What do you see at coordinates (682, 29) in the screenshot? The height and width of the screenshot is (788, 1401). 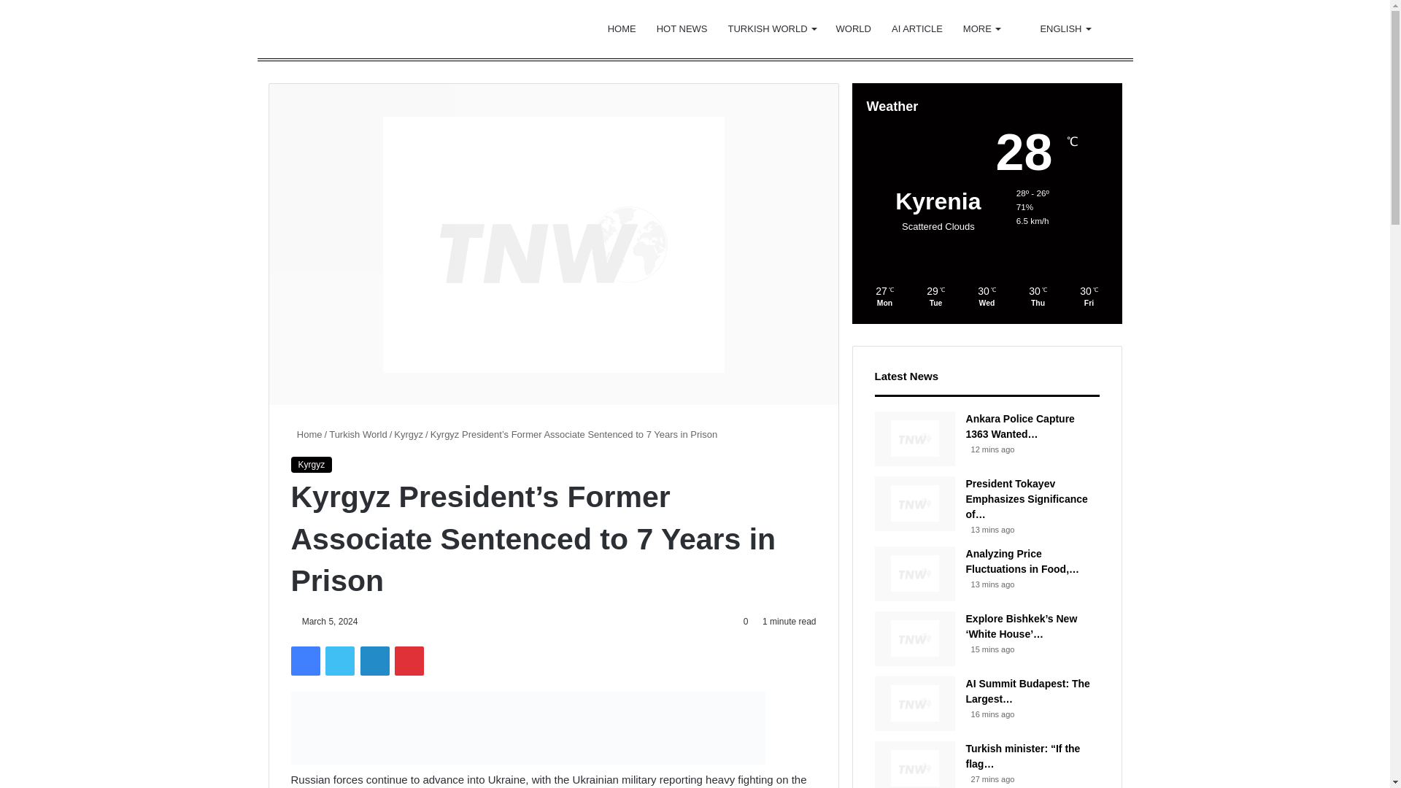 I see `HOT NEWS` at bounding box center [682, 29].